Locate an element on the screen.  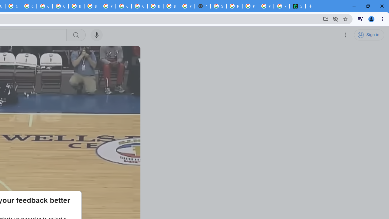
Google Cloud Platform is located at coordinates (29, 6).